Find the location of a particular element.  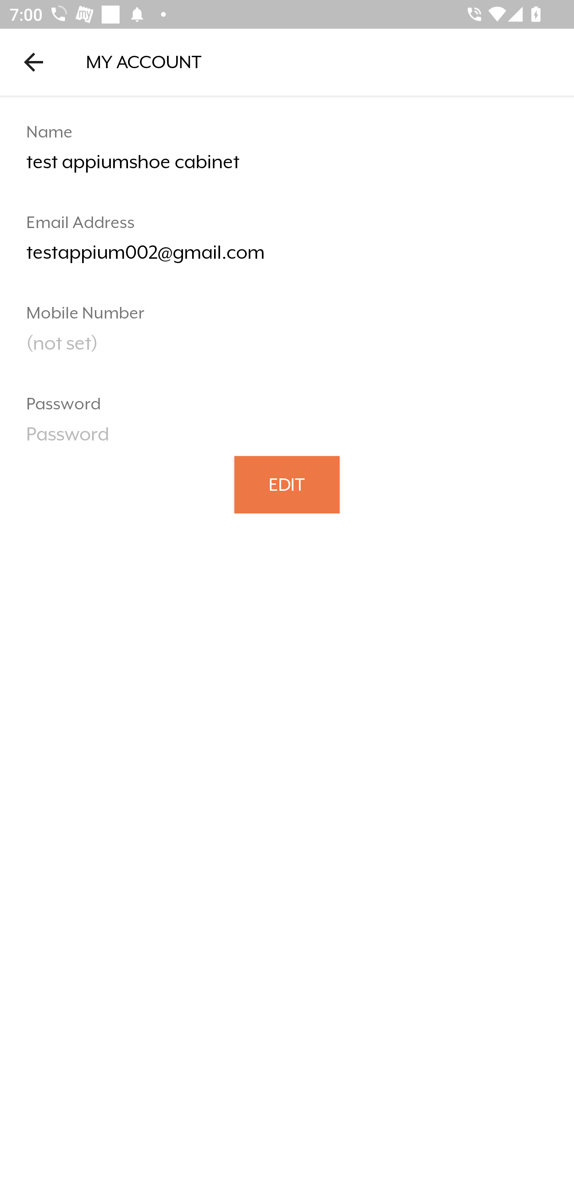

EDIT is located at coordinates (287, 484).